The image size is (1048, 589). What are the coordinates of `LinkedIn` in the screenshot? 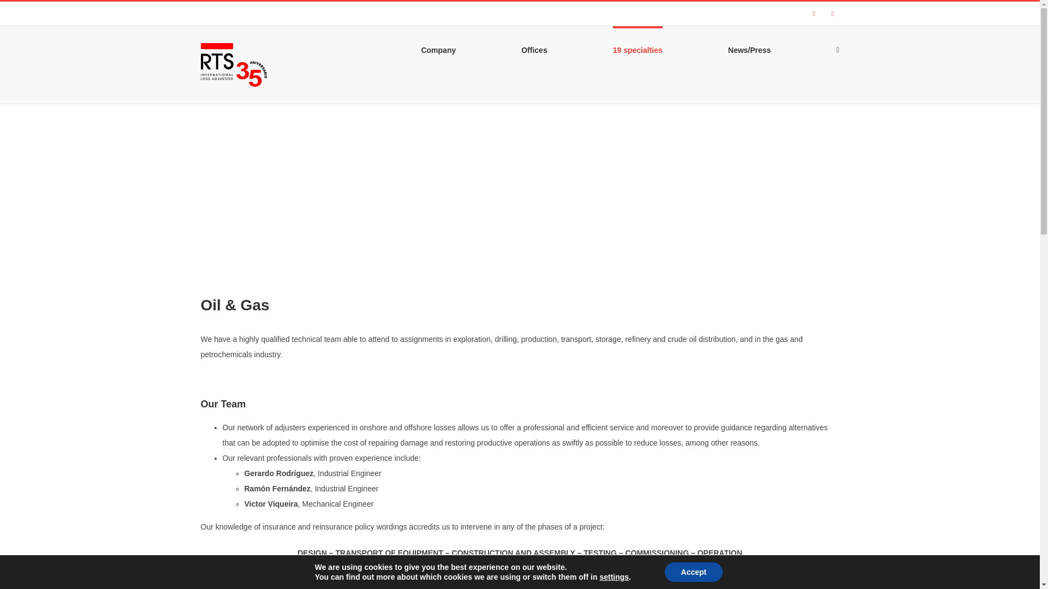 It's located at (814, 13).